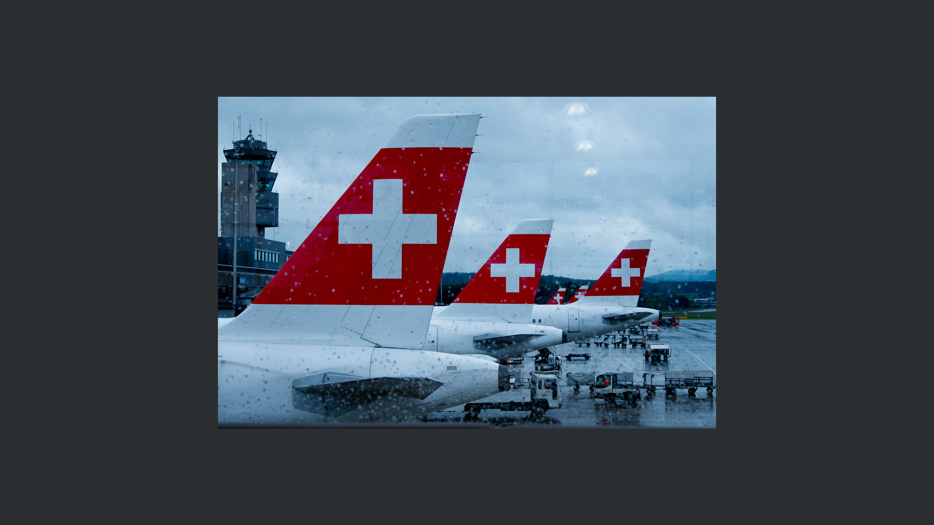 The image size is (934, 525). I want to click on Search "Happy Few" for photos, so click(886, 15).